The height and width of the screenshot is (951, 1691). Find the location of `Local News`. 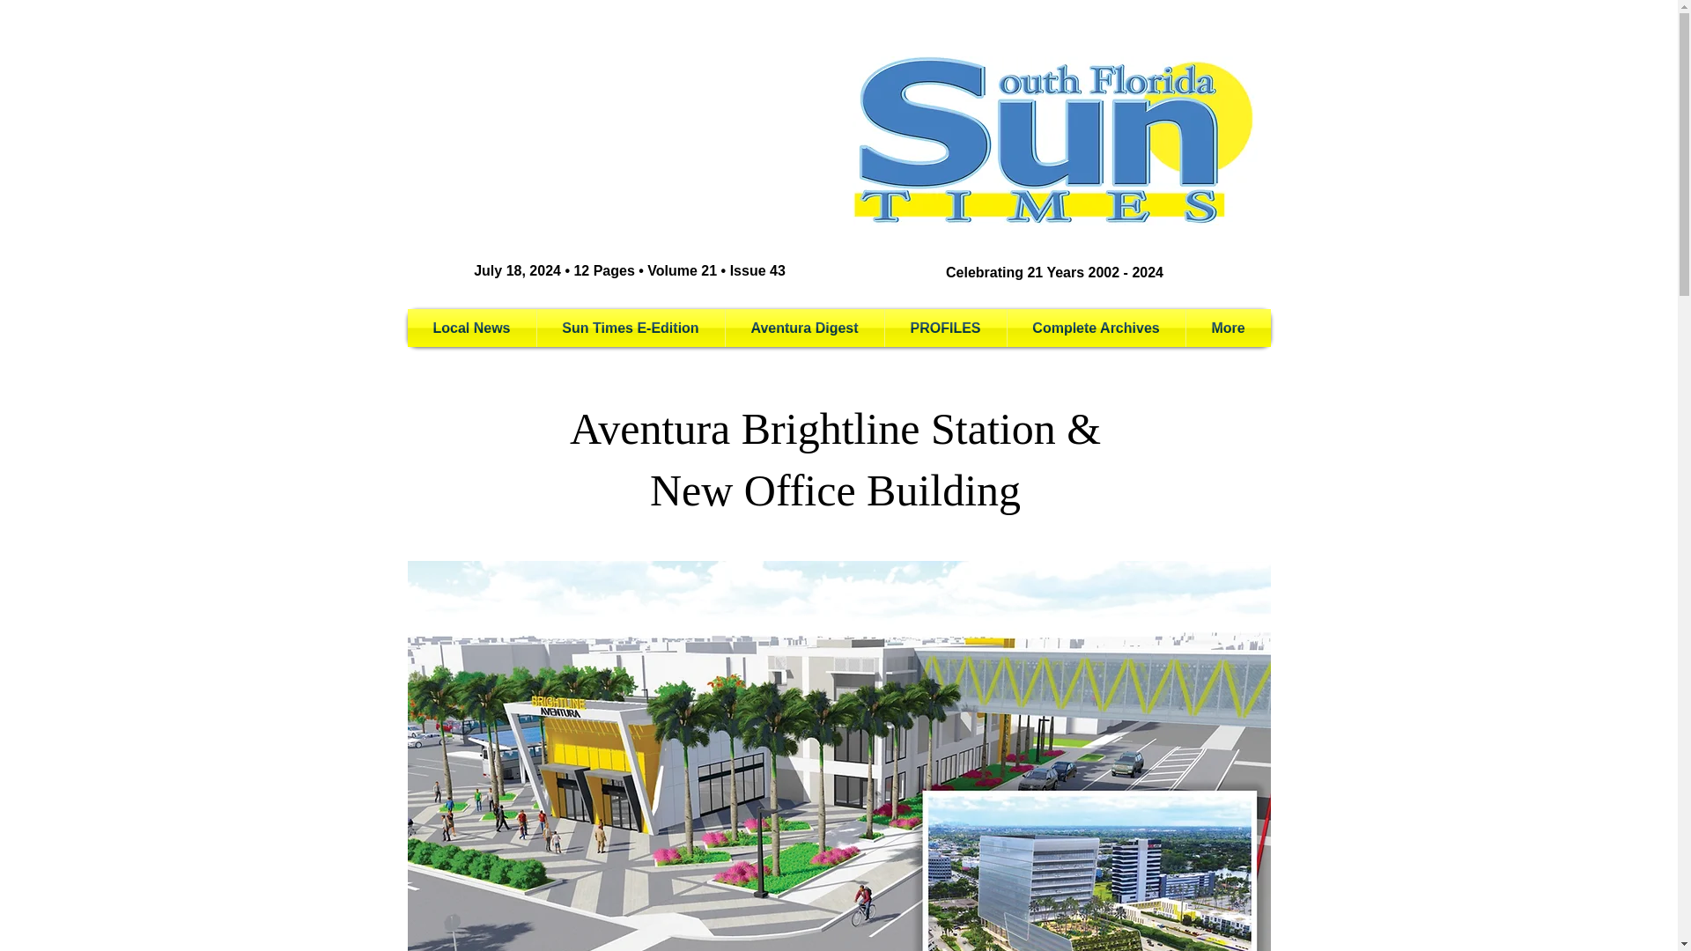

Local News is located at coordinates (471, 328).